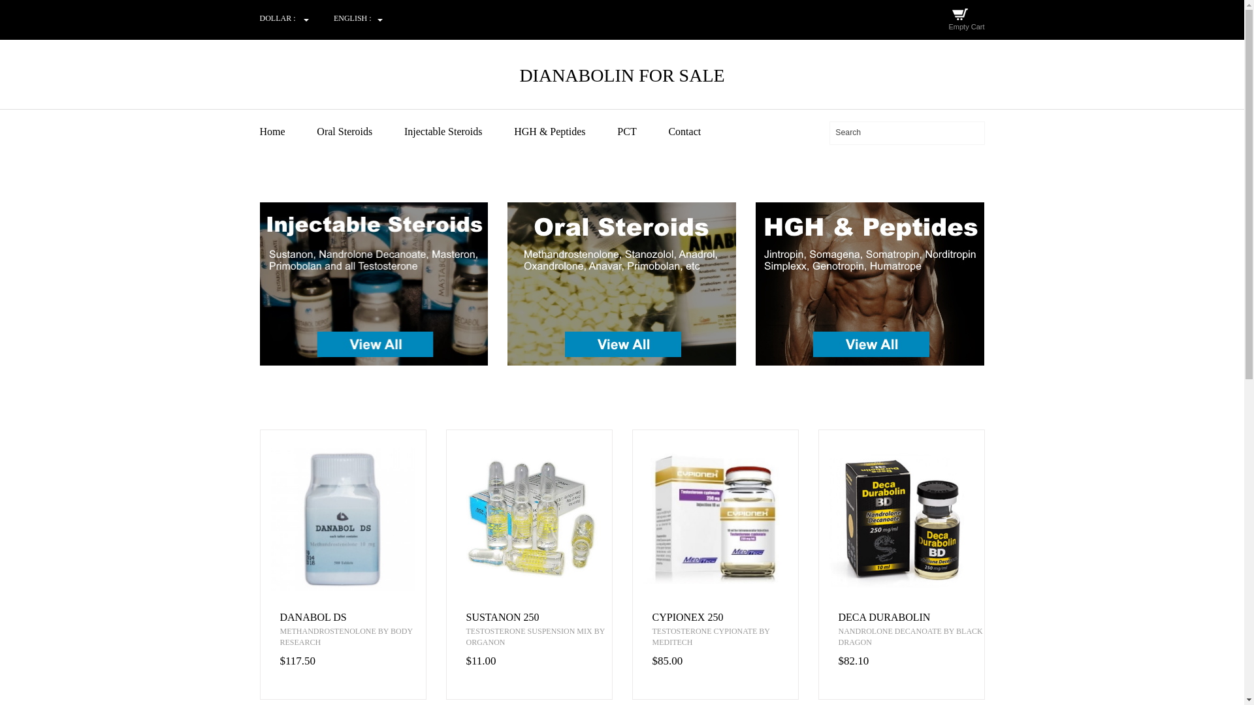  Describe the element at coordinates (287, 132) in the screenshot. I see `Home` at that location.